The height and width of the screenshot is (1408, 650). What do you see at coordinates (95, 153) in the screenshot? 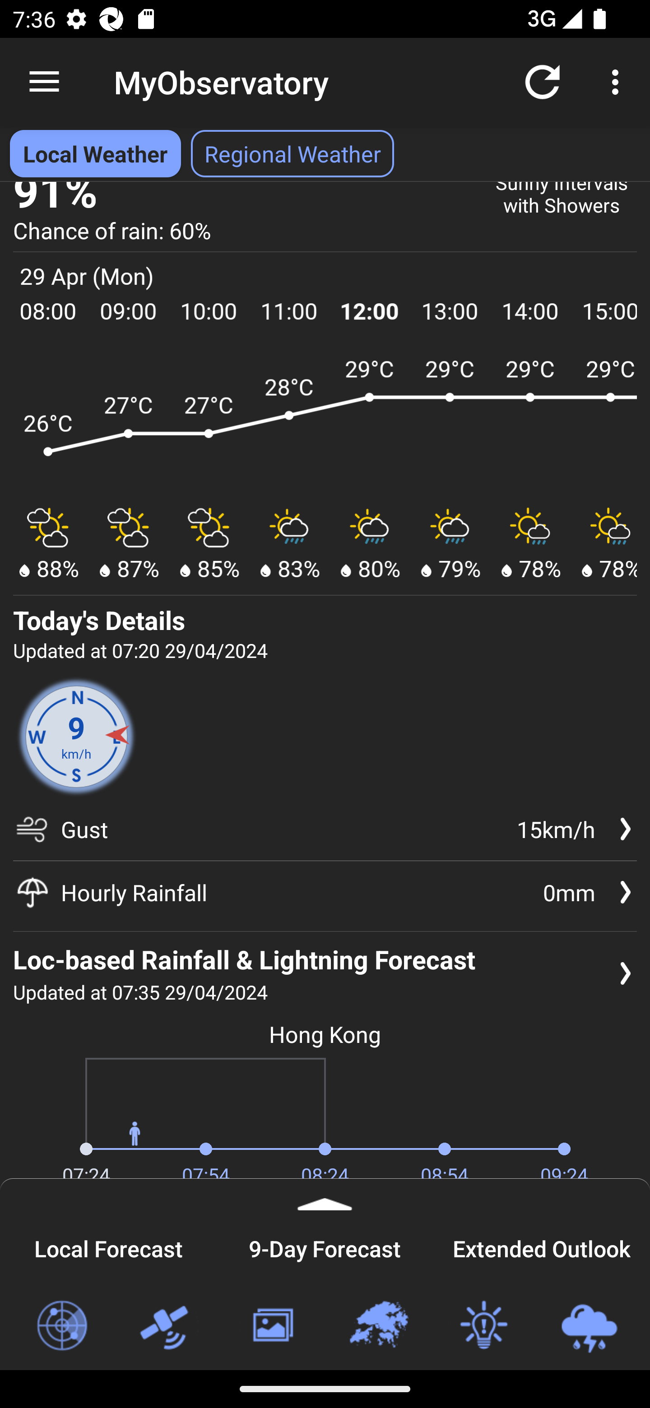
I see `Local Weather Local Weather selected` at bounding box center [95, 153].